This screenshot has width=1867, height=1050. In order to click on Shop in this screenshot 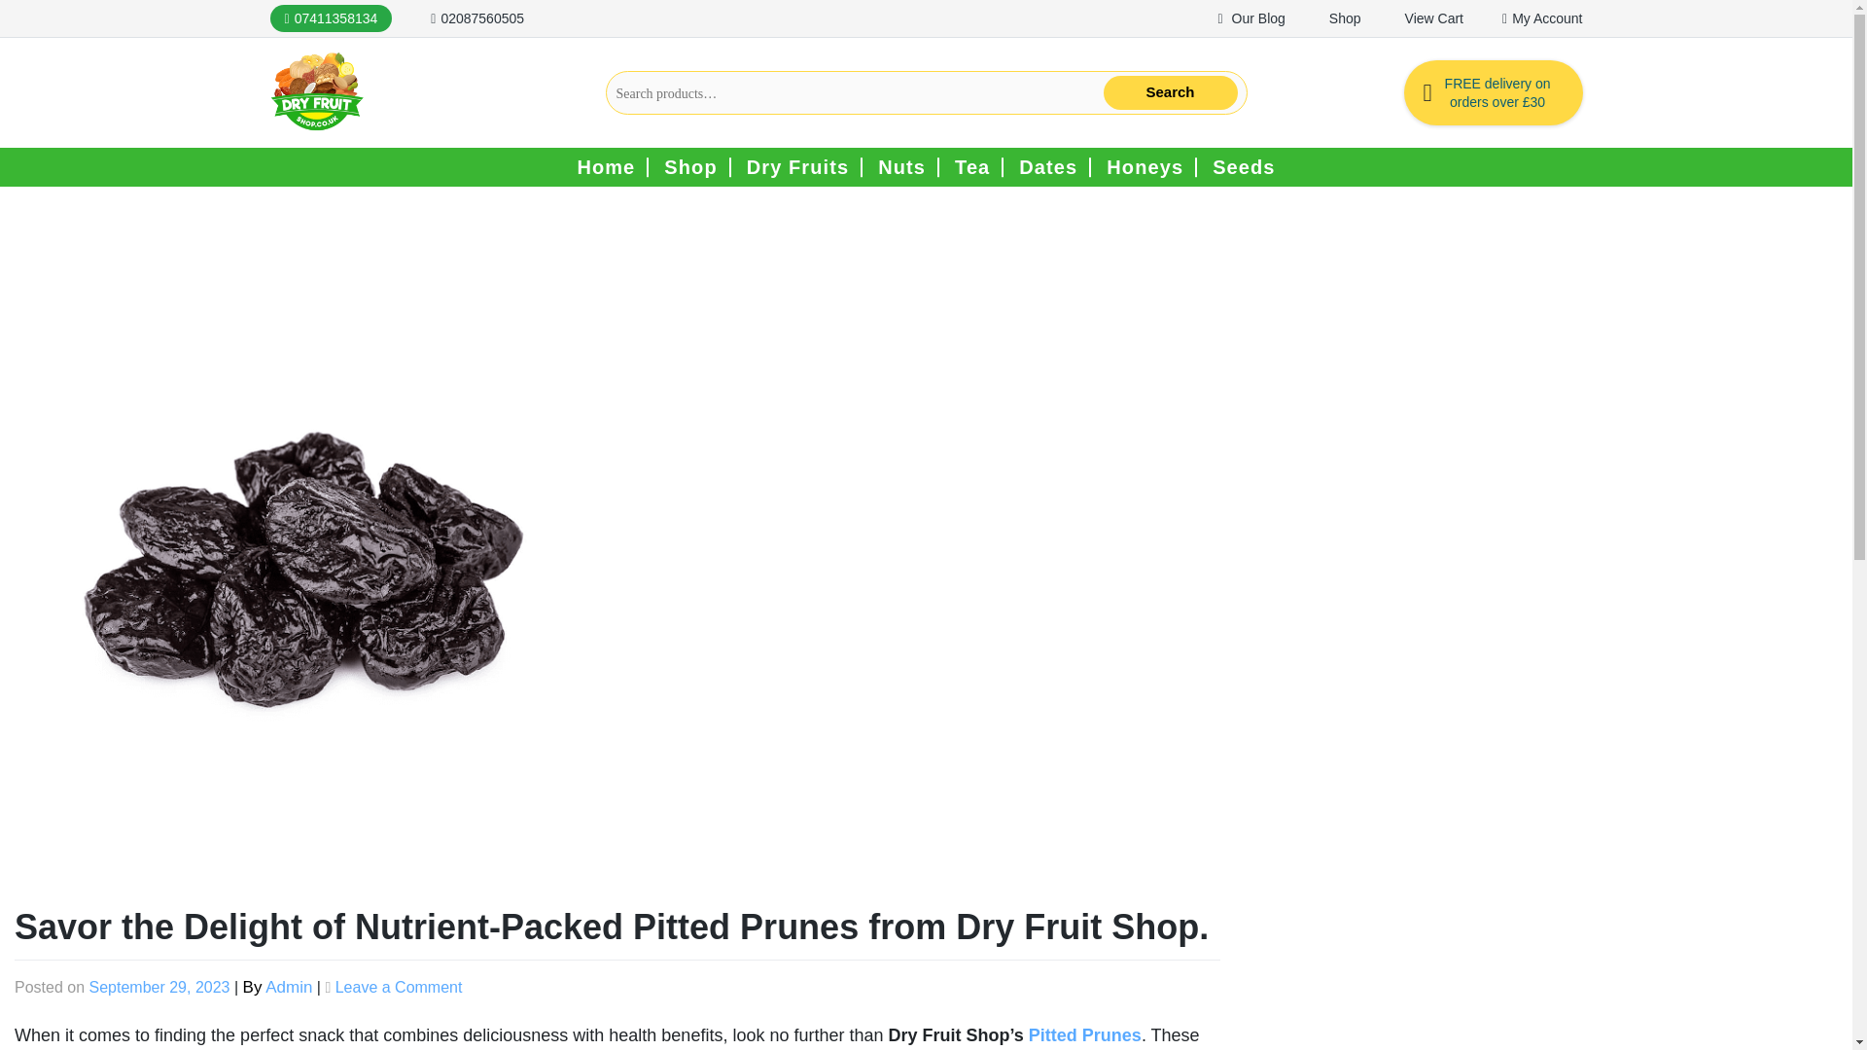, I will do `click(690, 166)`.